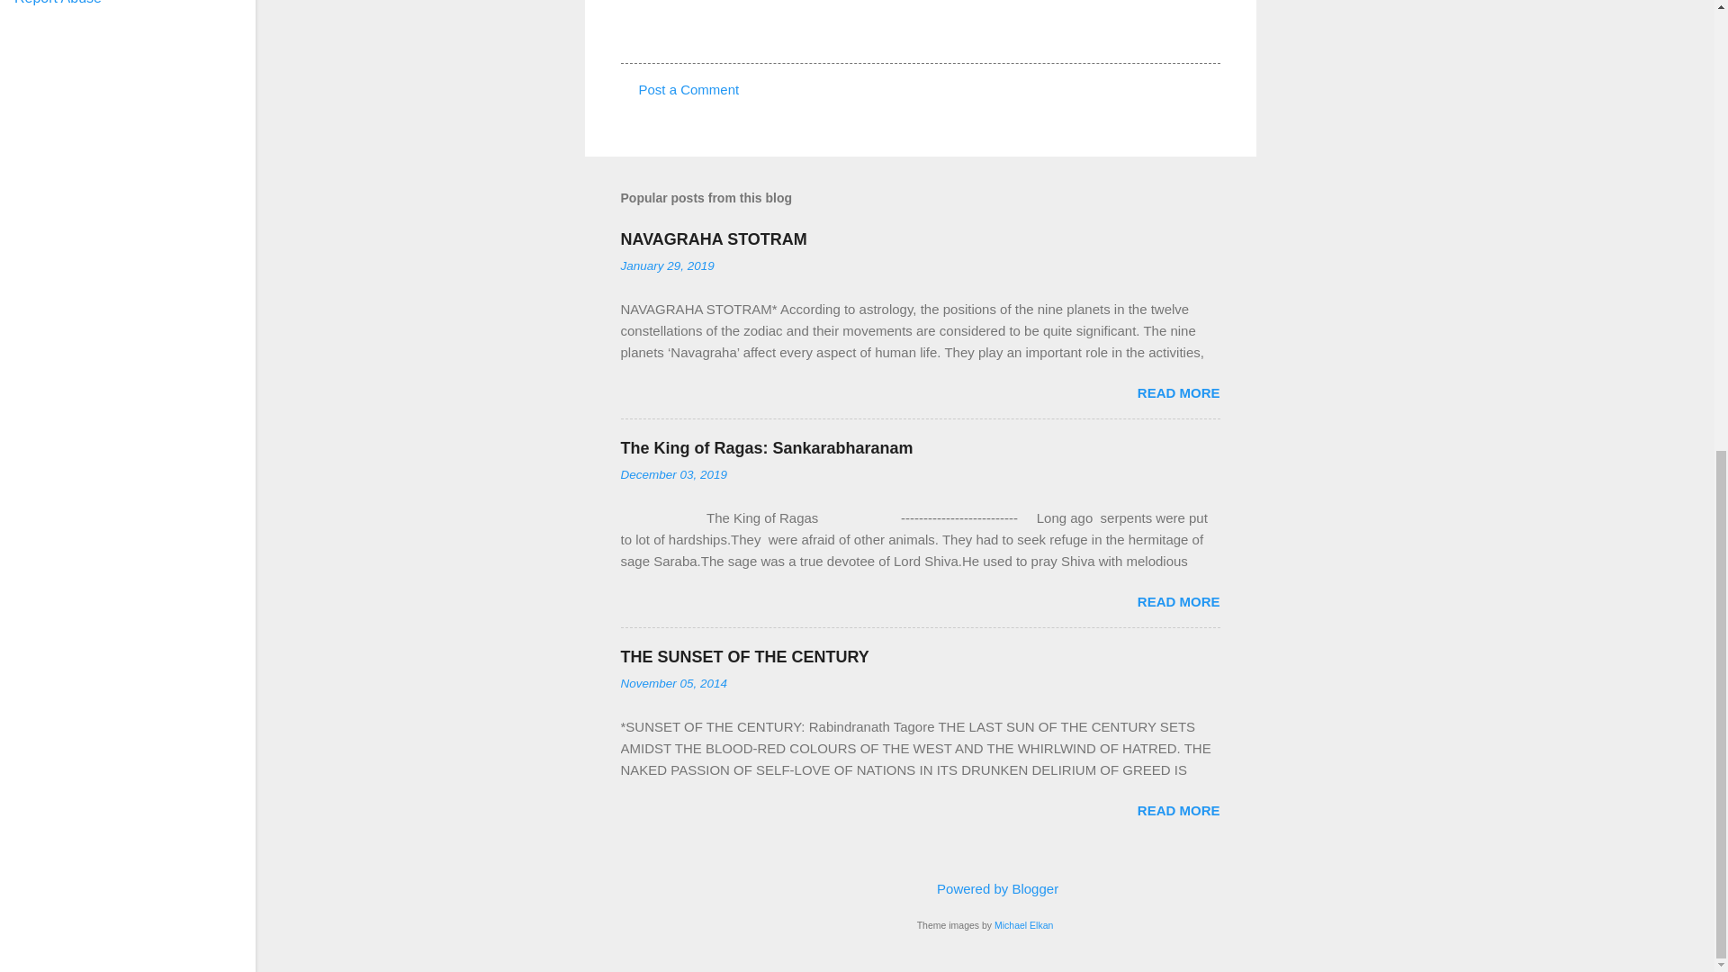 The width and height of the screenshot is (1728, 972). What do you see at coordinates (1023, 924) in the screenshot?
I see `Michael Elkan` at bounding box center [1023, 924].